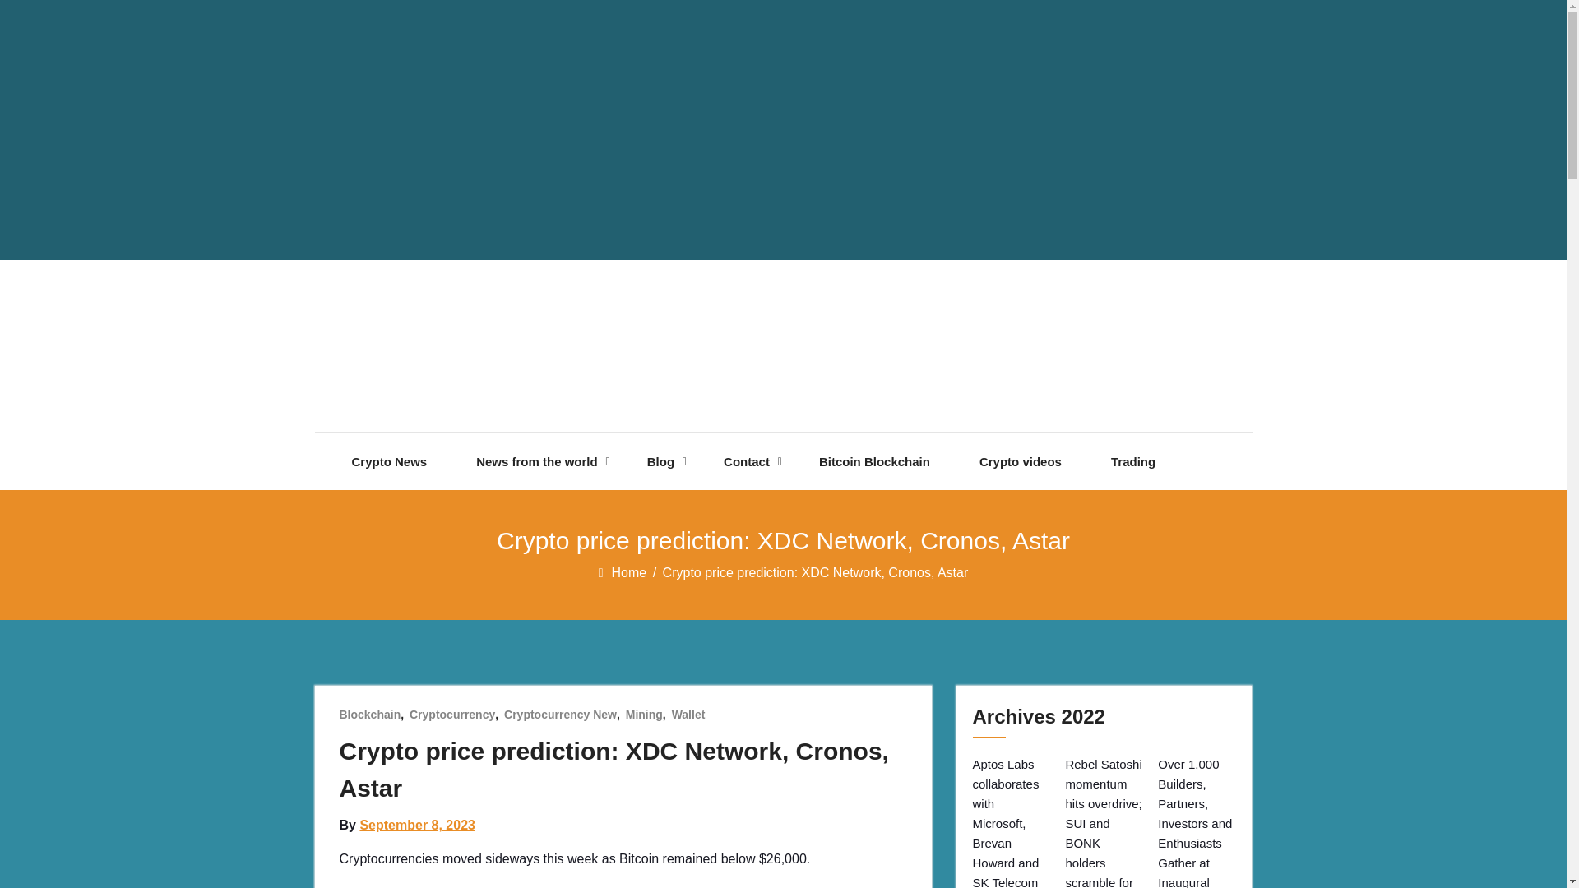  What do you see at coordinates (560, 714) in the screenshot?
I see `Cryptocurrency New` at bounding box center [560, 714].